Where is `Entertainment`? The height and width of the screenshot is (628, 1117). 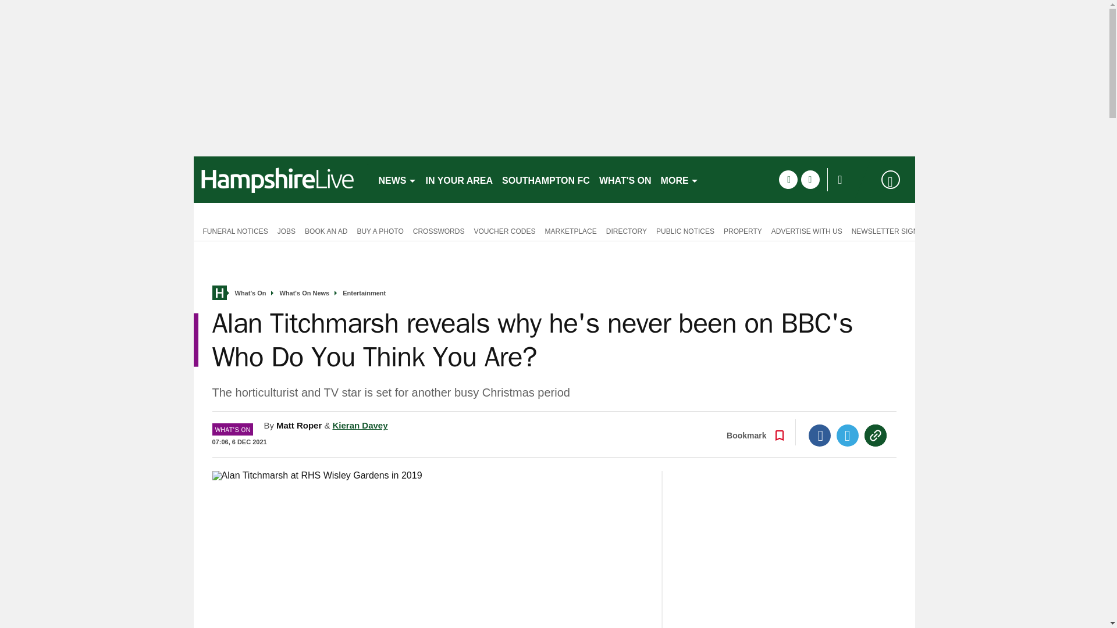 Entertainment is located at coordinates (364, 293).